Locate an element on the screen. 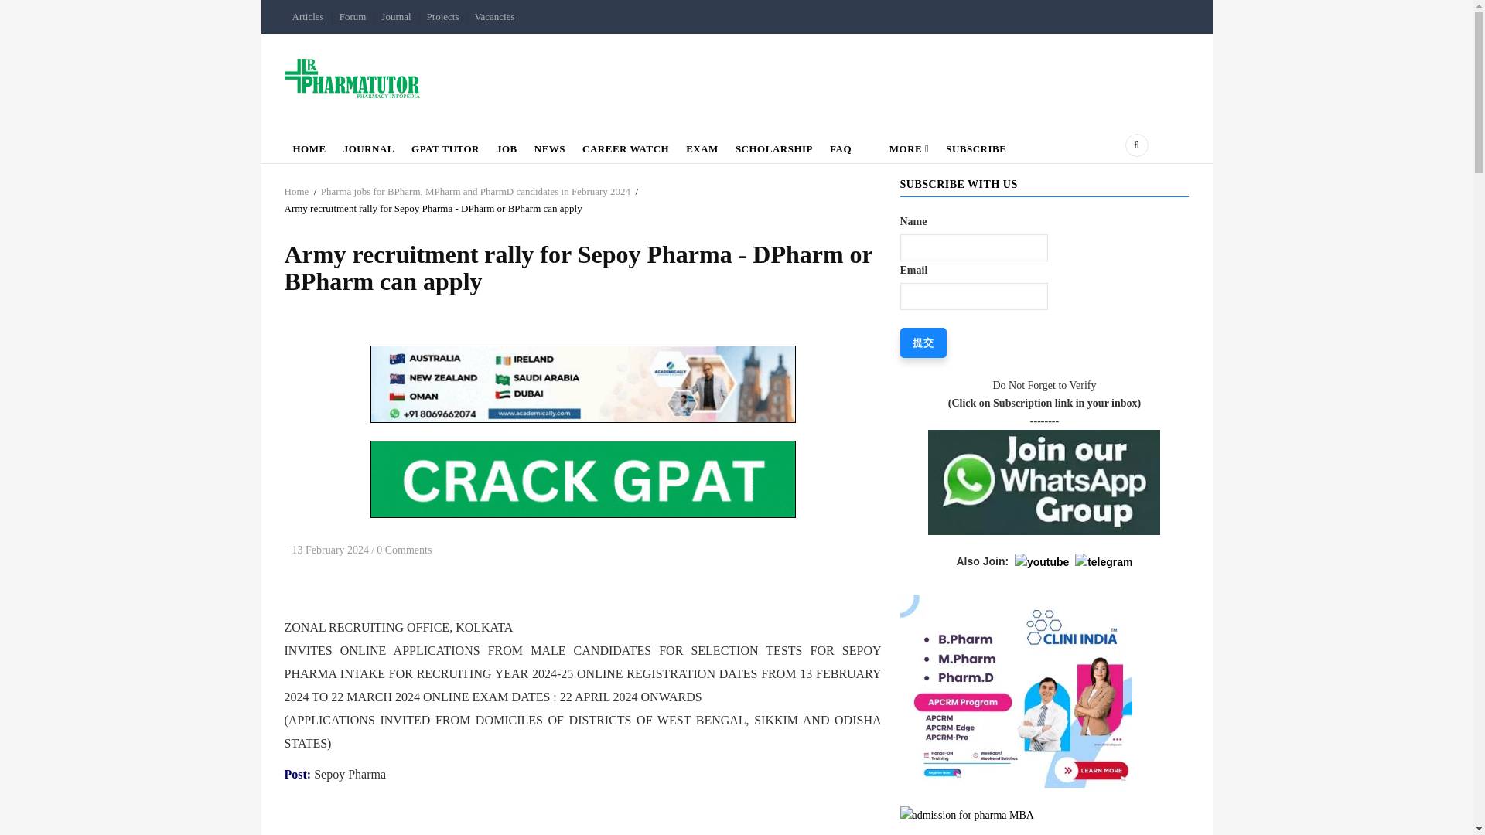  Articles is located at coordinates (308, 17).